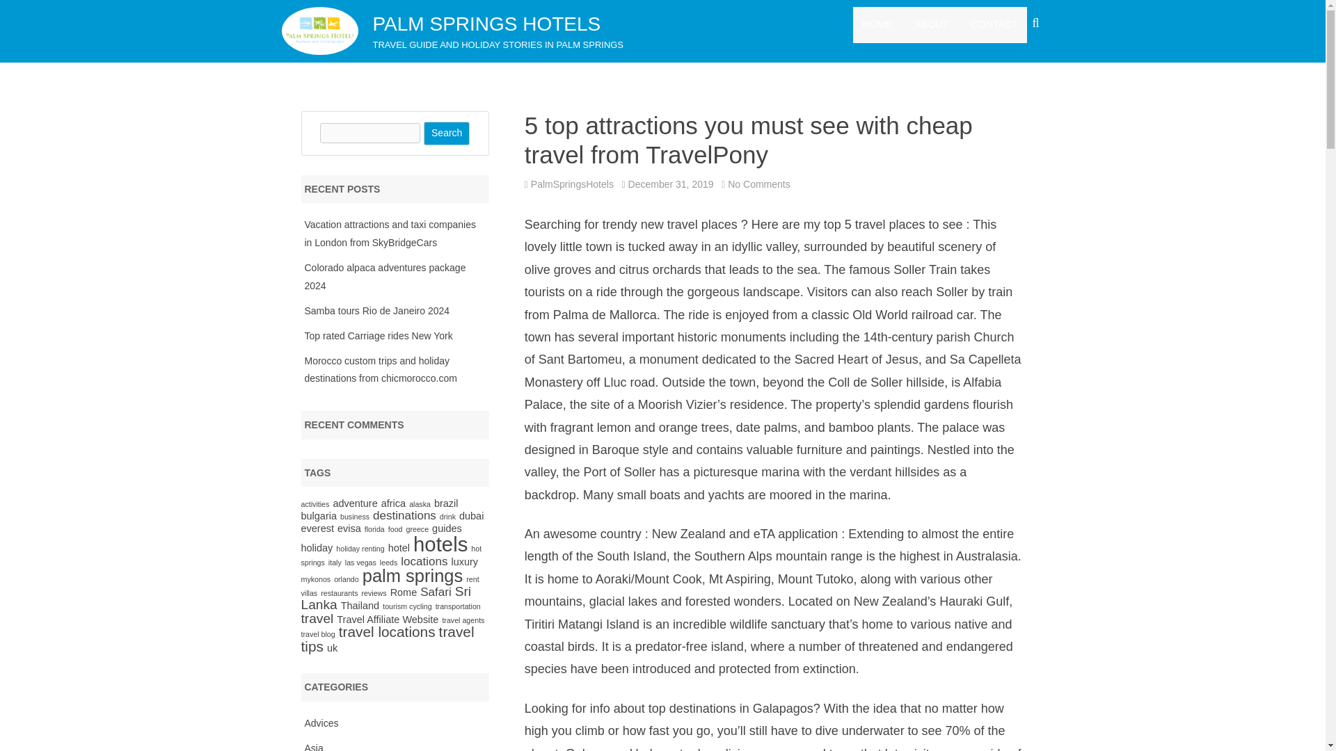 This screenshot has height=751, width=1336. I want to click on adventure, so click(355, 503).